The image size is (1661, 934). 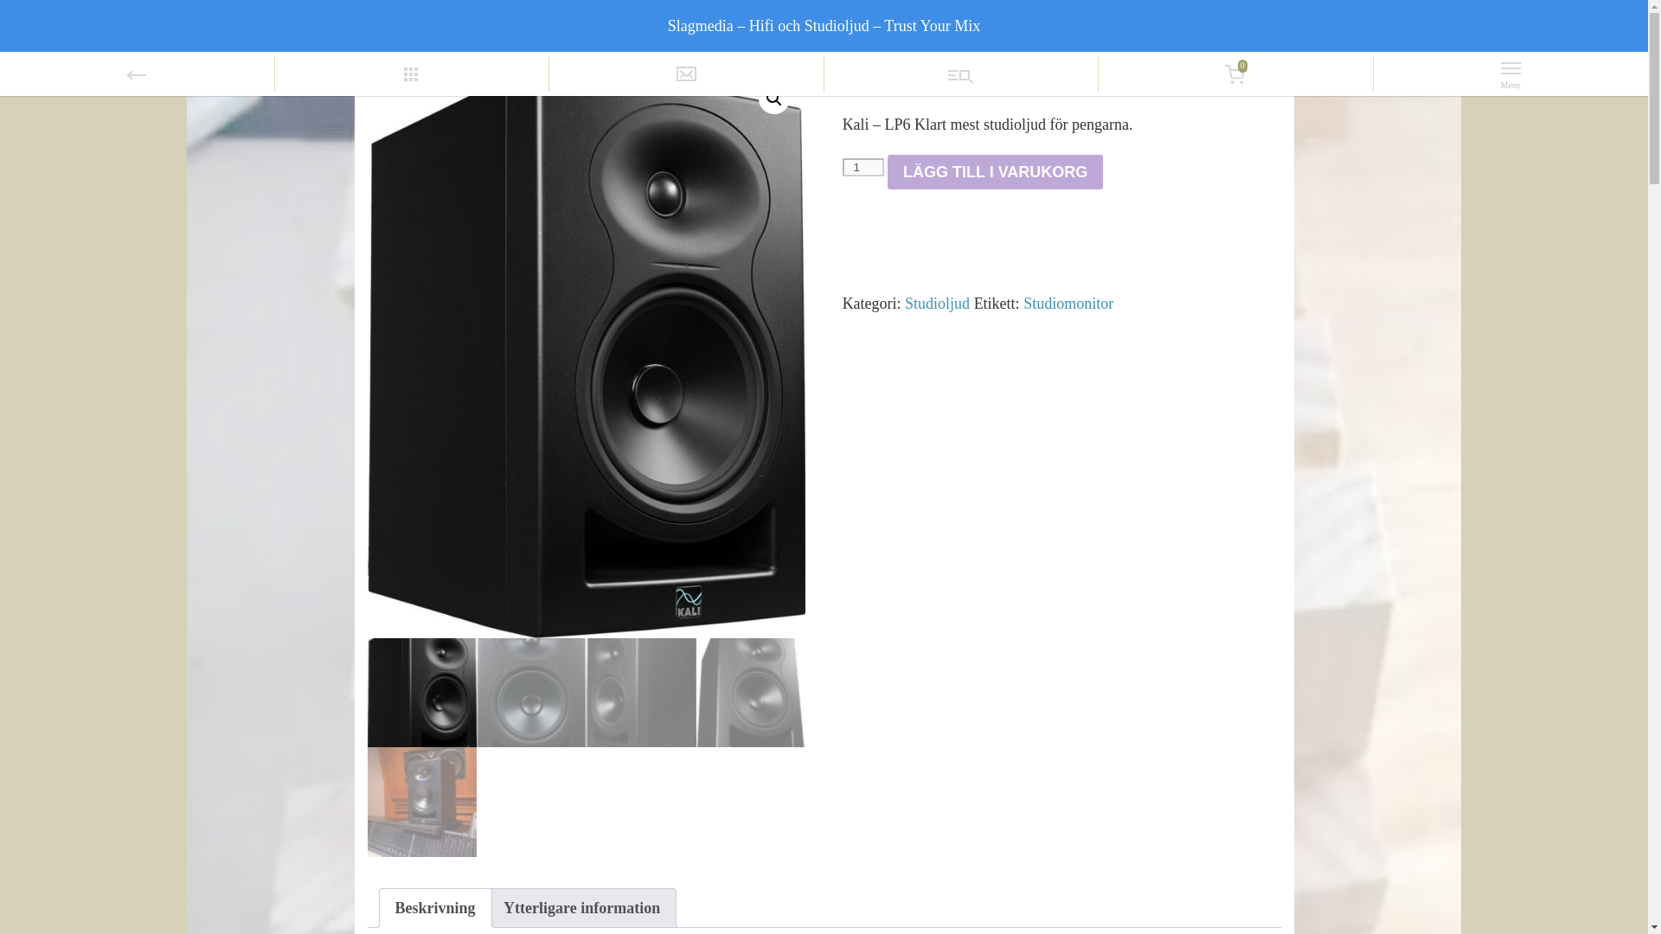 What do you see at coordinates (434, 908) in the screenshot?
I see `Beskrivning` at bounding box center [434, 908].